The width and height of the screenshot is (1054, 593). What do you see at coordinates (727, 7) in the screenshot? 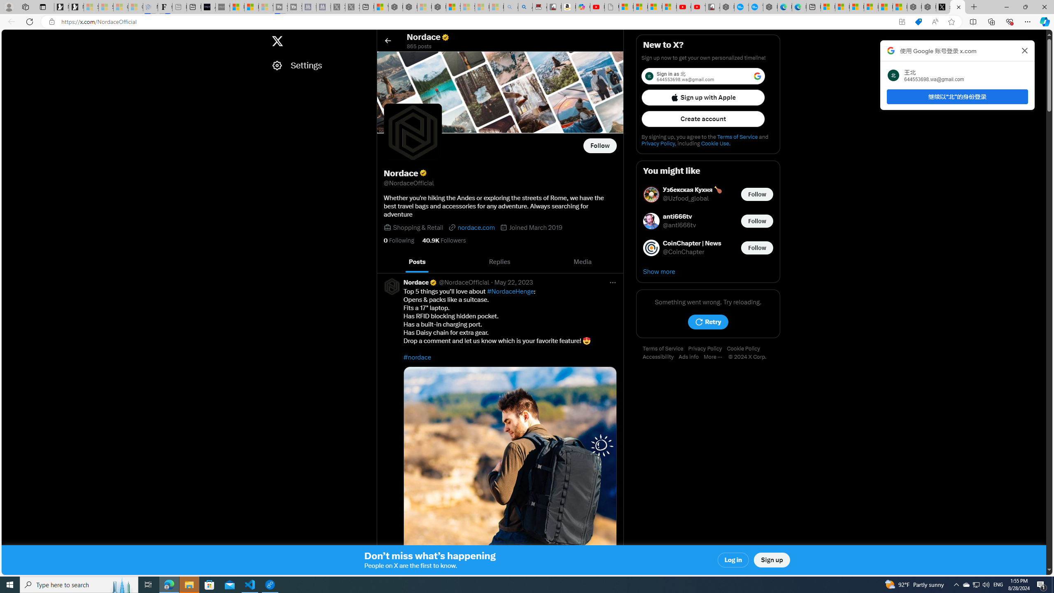
I see `Nordace - My Account` at bounding box center [727, 7].